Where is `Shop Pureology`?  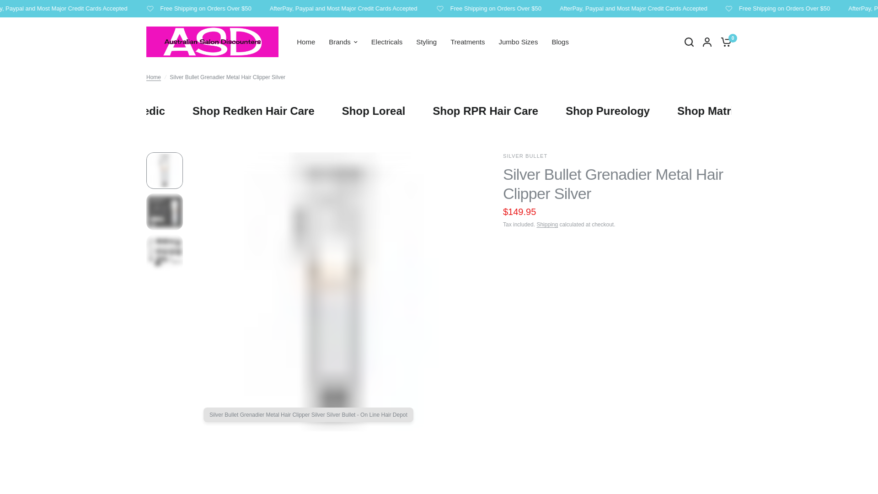 Shop Pureology is located at coordinates (638, 111).